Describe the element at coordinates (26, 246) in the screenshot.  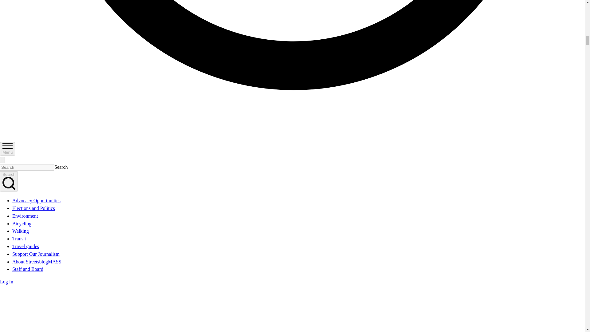
I see `Travel guides` at that location.